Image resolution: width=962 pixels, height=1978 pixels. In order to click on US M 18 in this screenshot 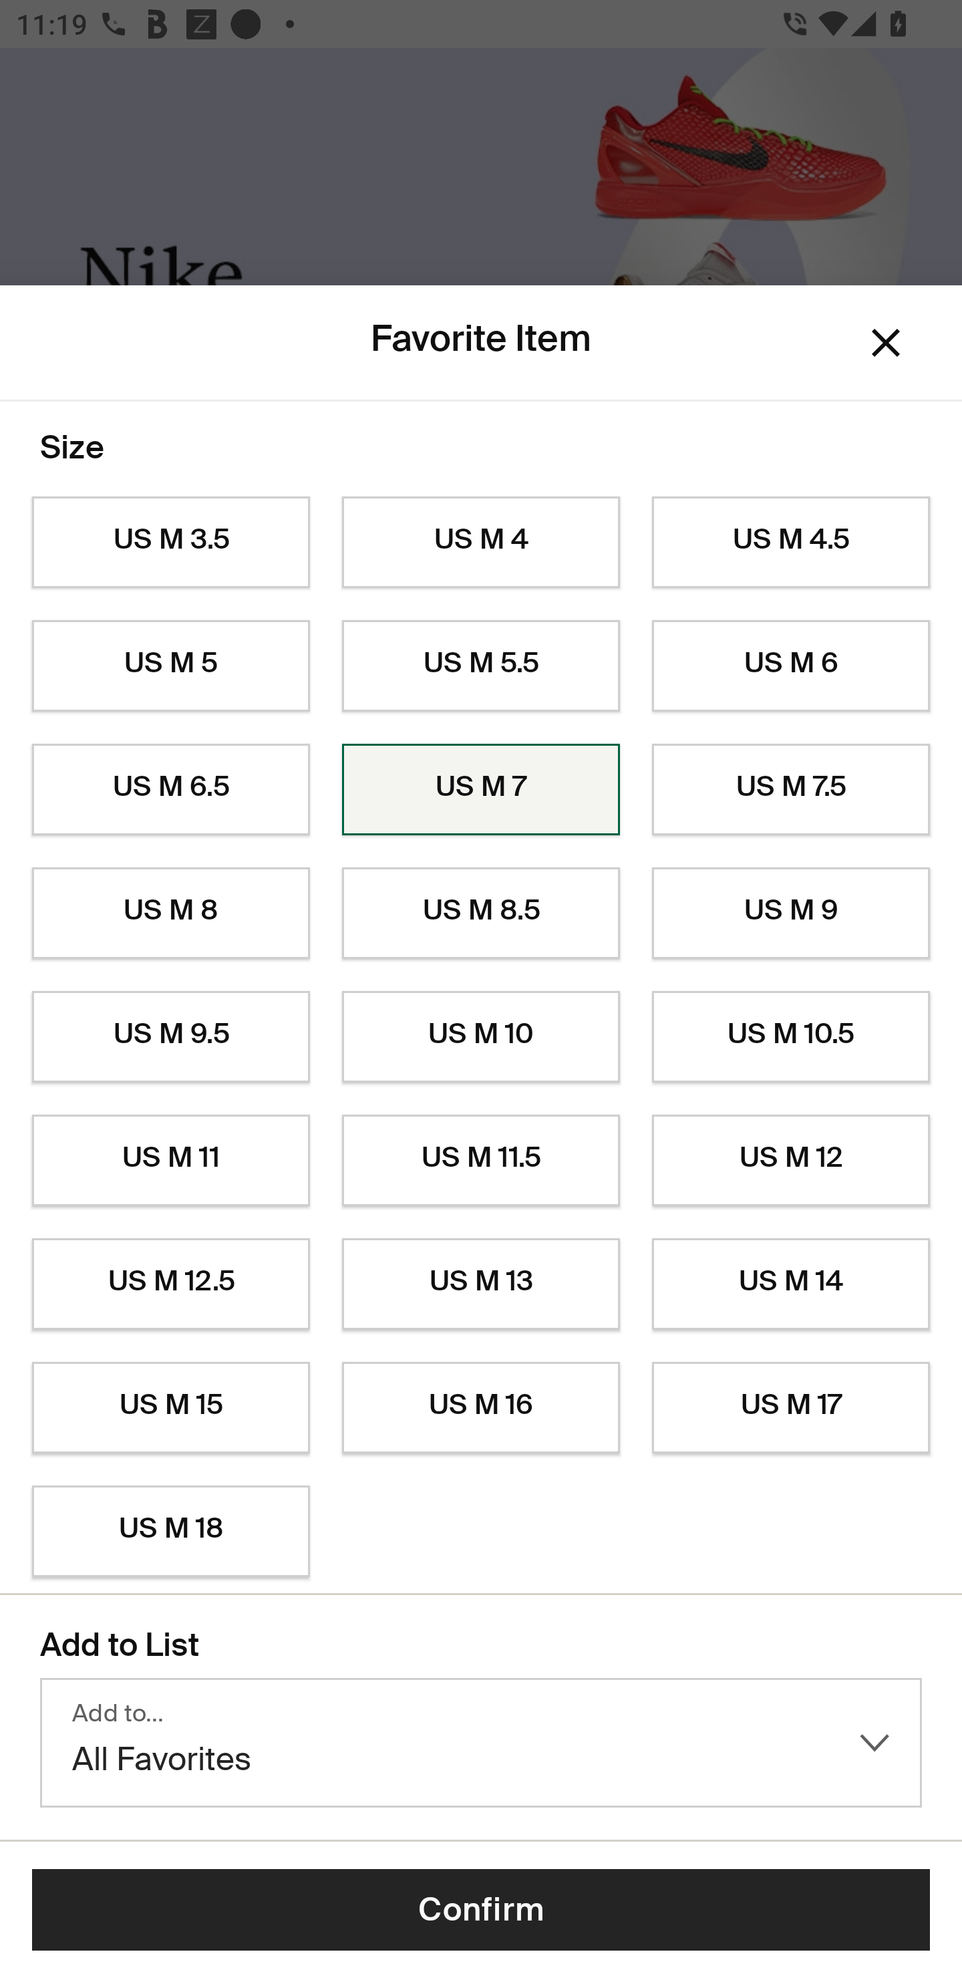, I will do `click(170, 1532)`.